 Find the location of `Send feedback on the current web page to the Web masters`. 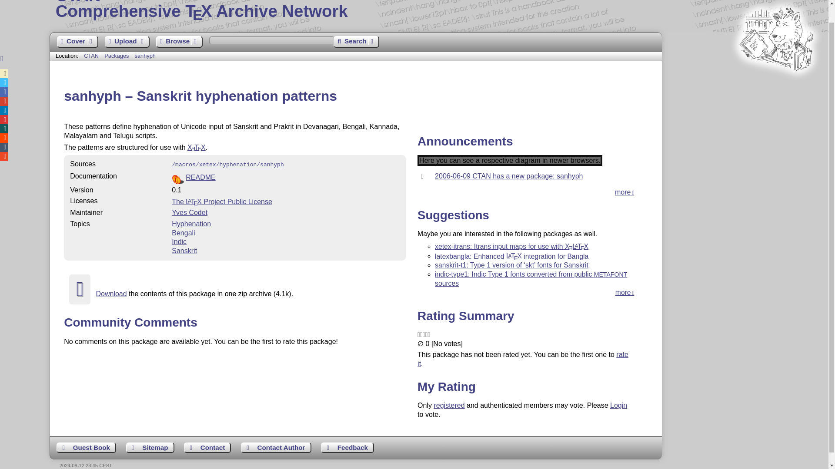

Send feedback on the current web page to the Web masters is located at coordinates (347, 448).